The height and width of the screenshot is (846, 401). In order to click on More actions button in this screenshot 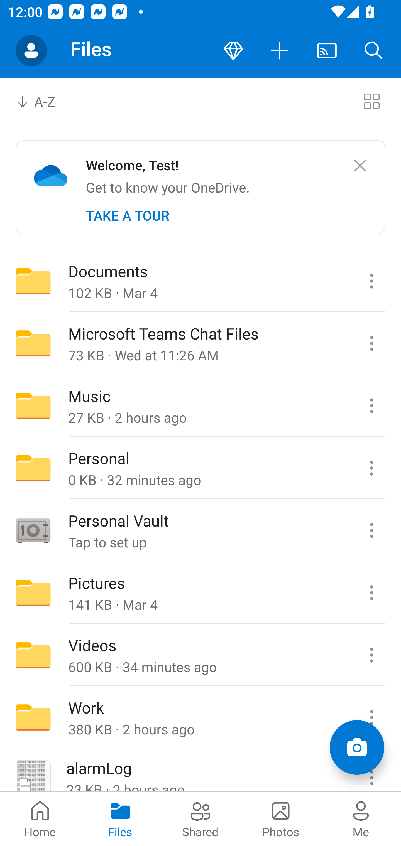, I will do `click(280, 51)`.